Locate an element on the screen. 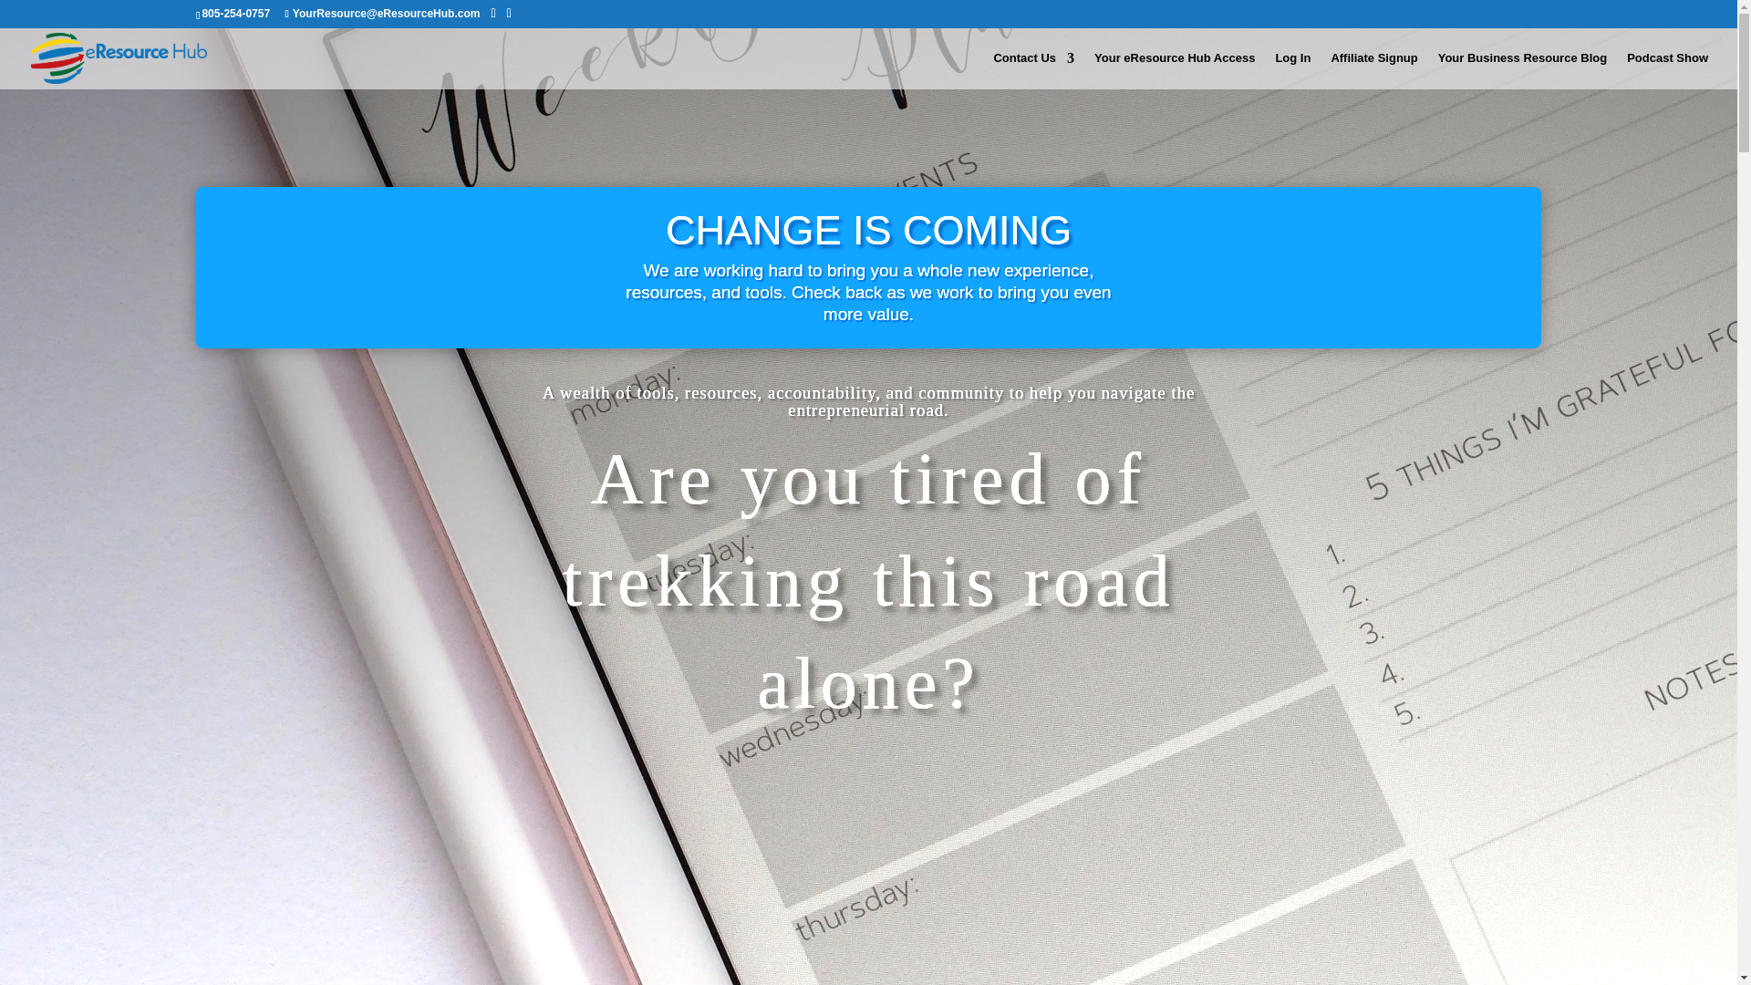  Affiliate Signup is located at coordinates (1373, 71).